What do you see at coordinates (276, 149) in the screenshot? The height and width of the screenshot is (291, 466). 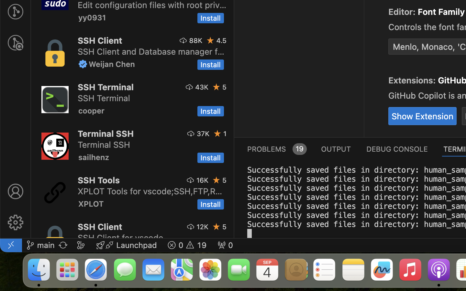 I see `0 PROBLEMS 19` at bounding box center [276, 149].